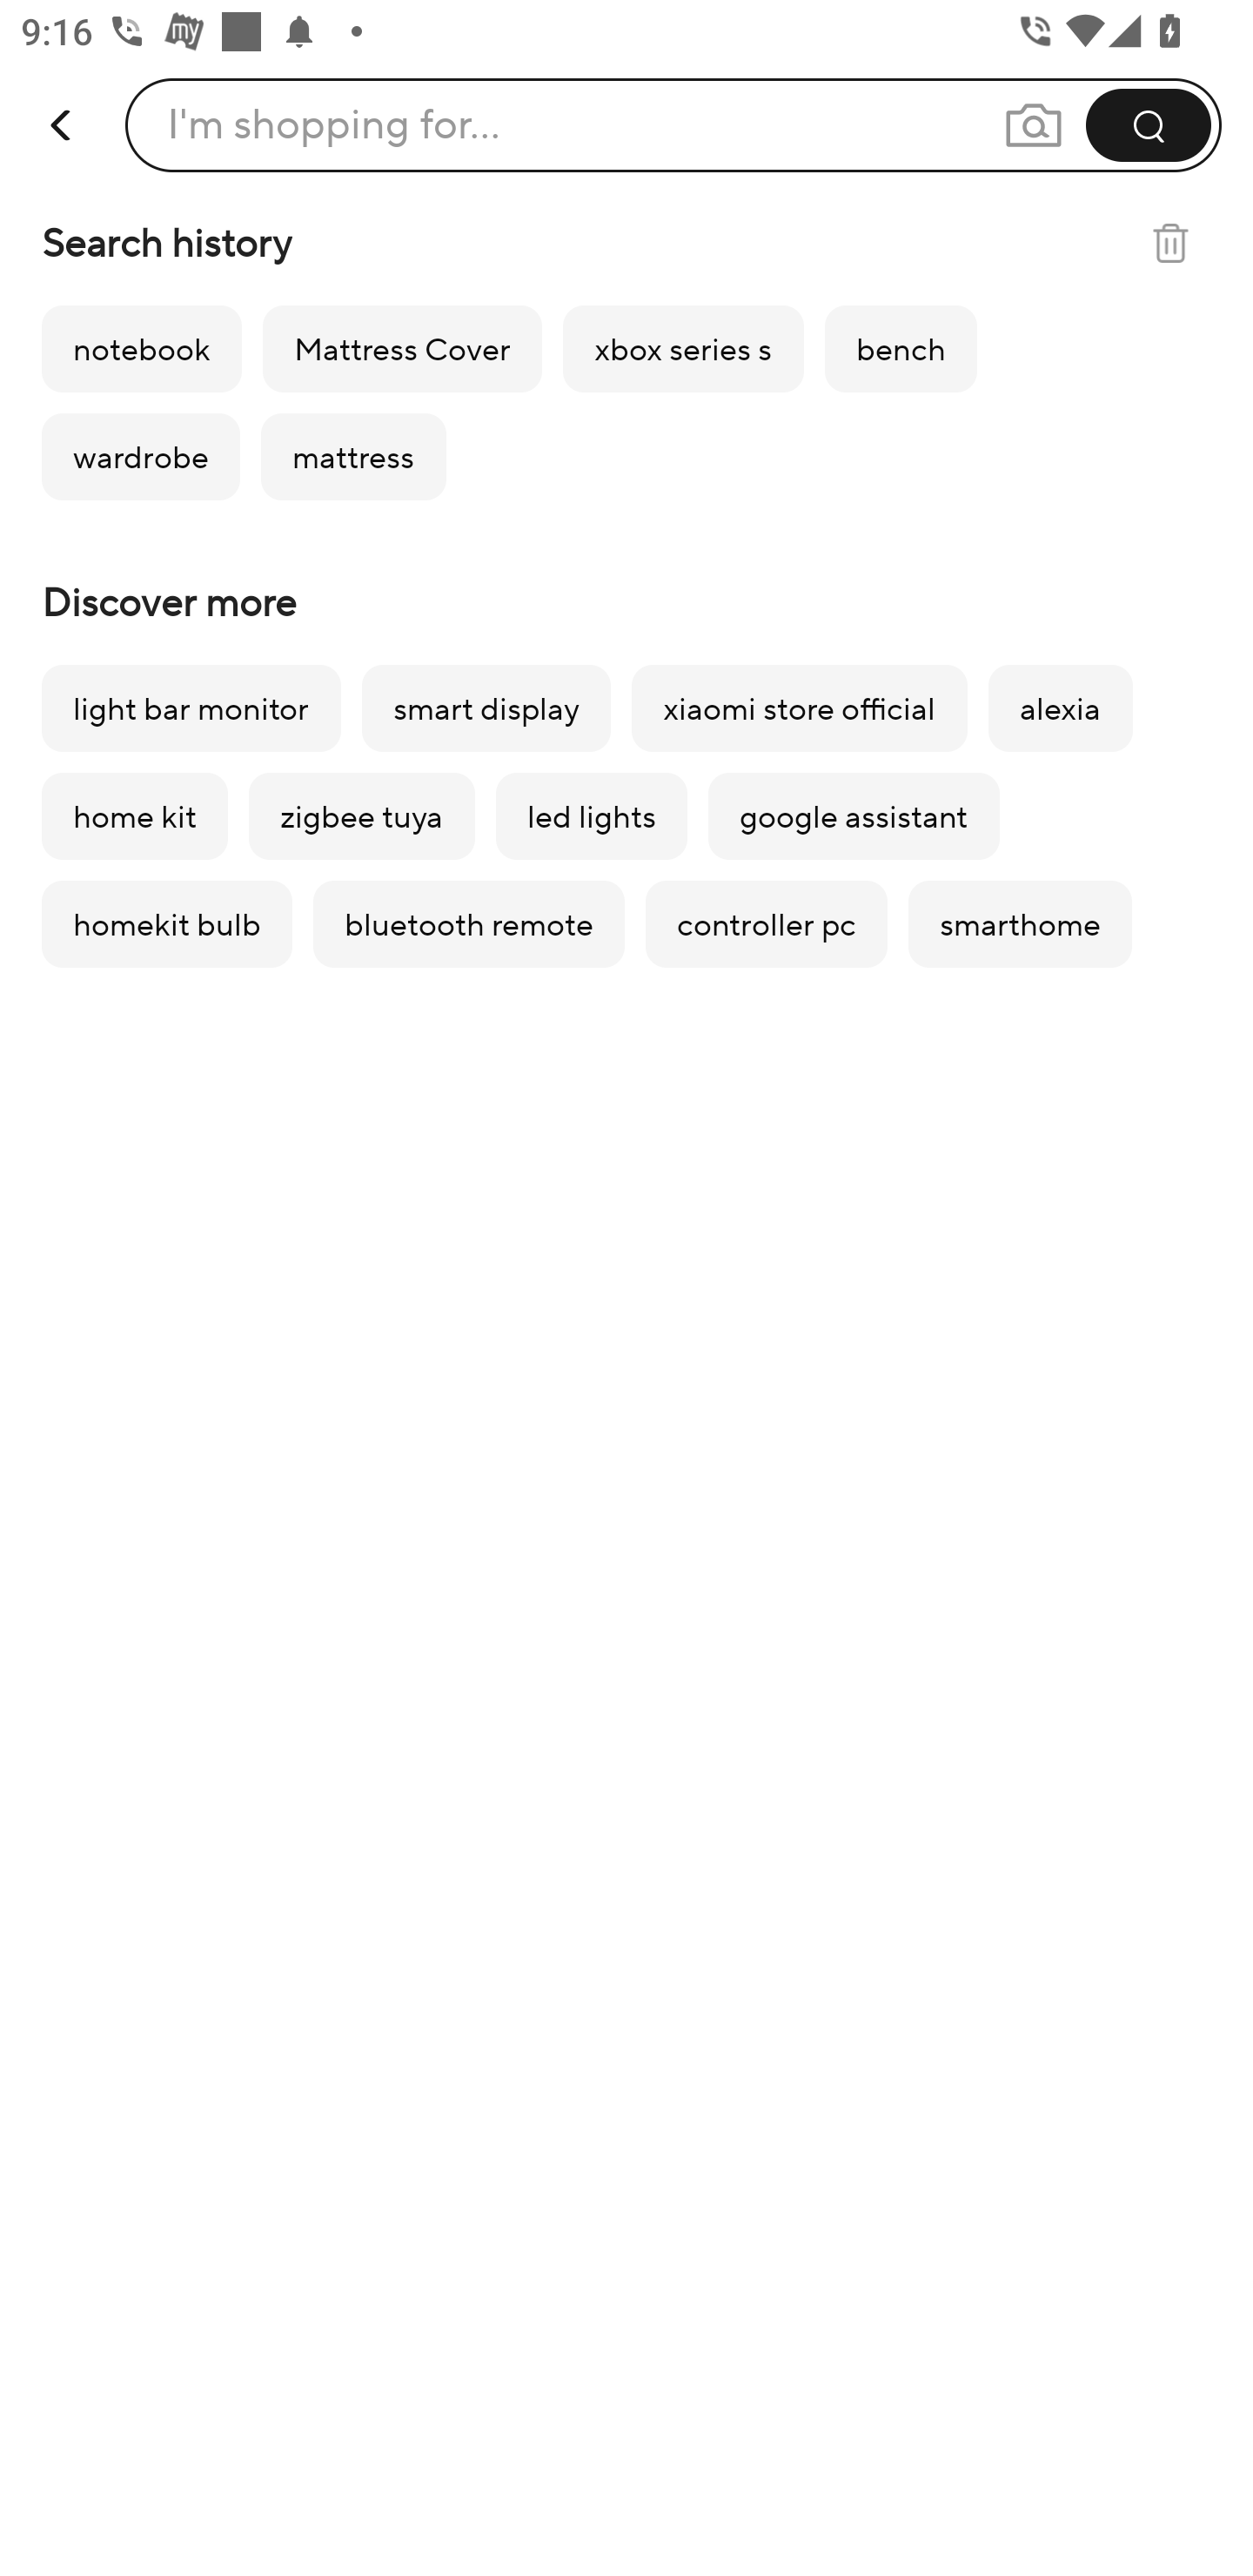 The height and width of the screenshot is (2576, 1253). Describe the element at coordinates (799, 708) in the screenshot. I see `xiaomi store official` at that location.